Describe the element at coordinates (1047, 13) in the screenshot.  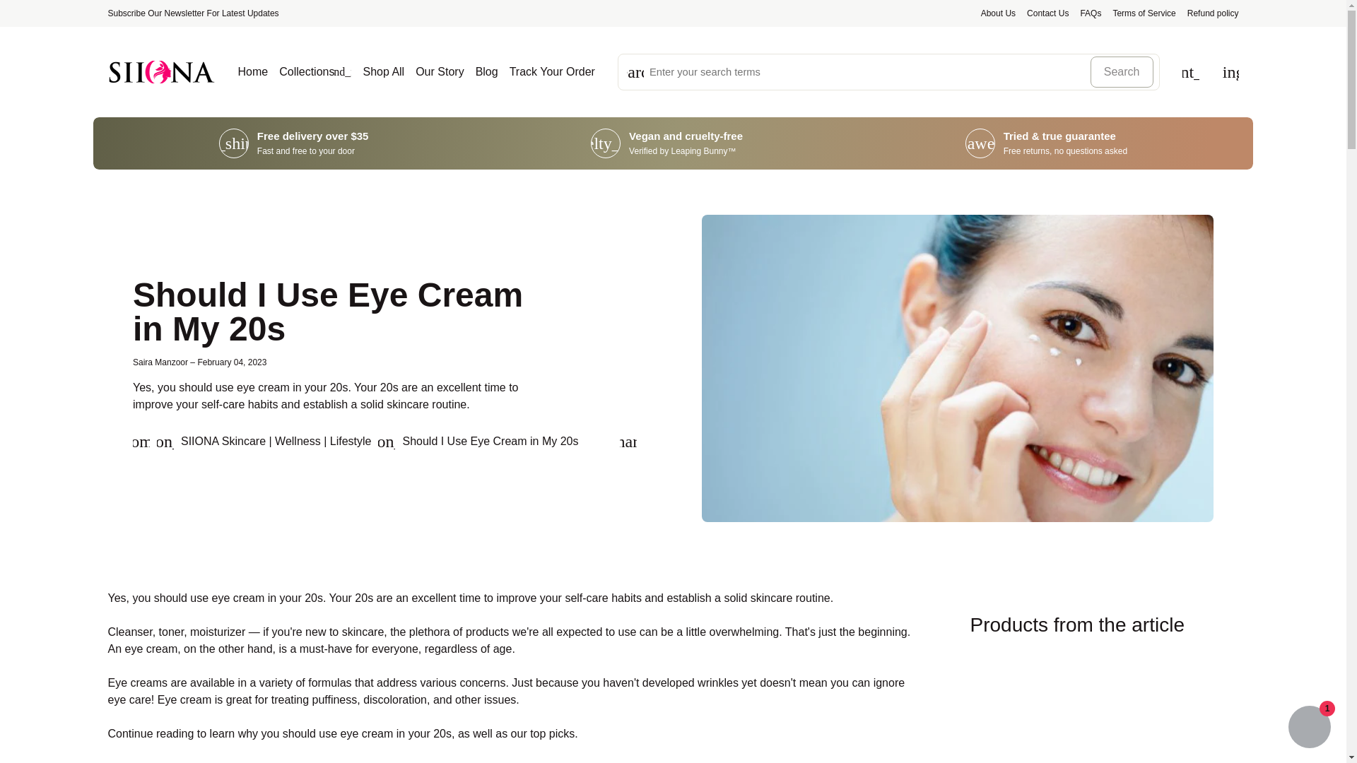
I see `Contact Us` at that location.